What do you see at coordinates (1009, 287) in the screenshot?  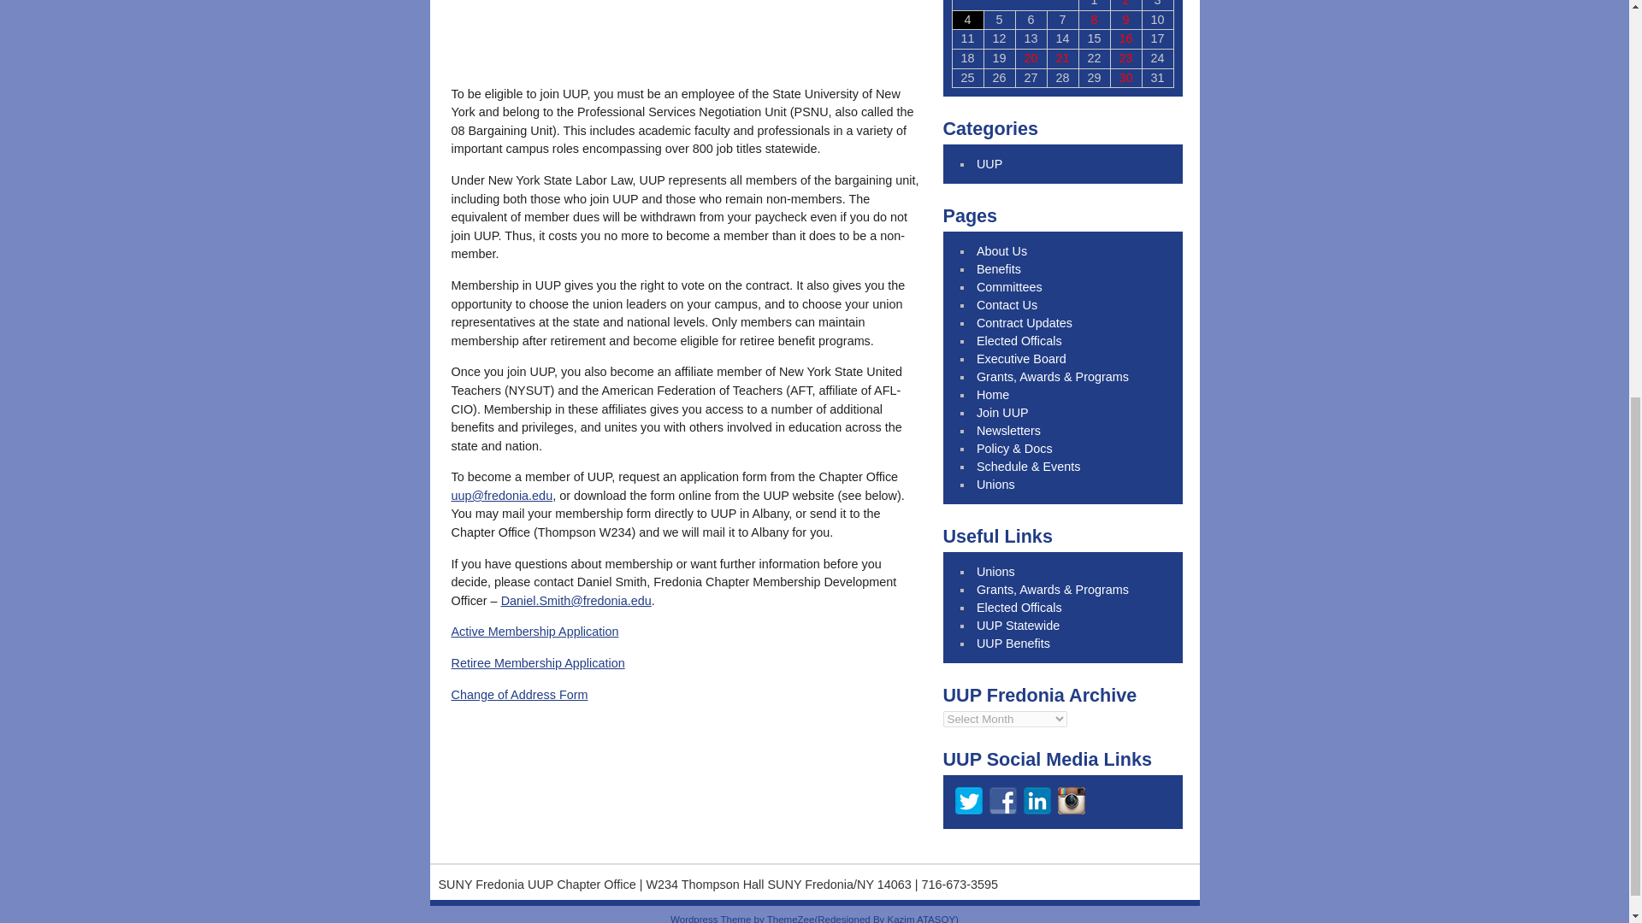 I see `Committees` at bounding box center [1009, 287].